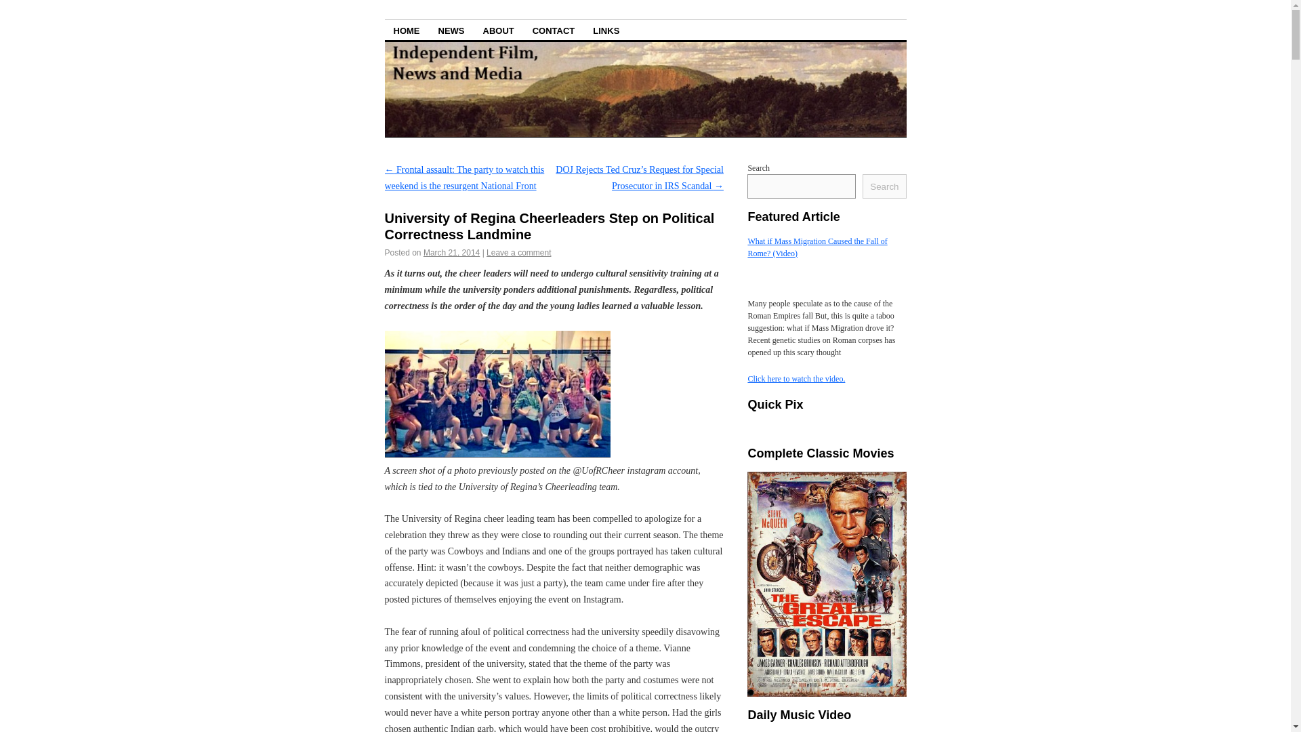 The image size is (1301, 732). What do you see at coordinates (451, 253) in the screenshot?
I see `March 21, 2014` at bounding box center [451, 253].